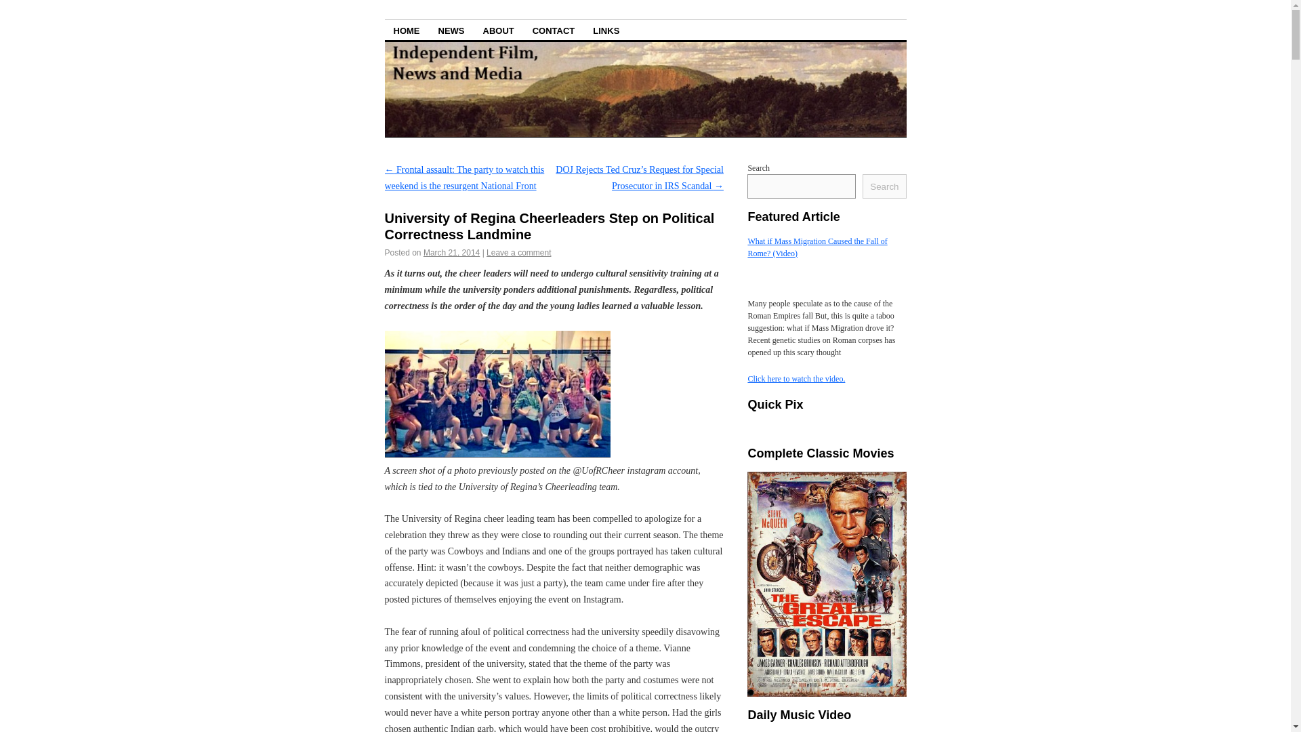 The image size is (1301, 732). What do you see at coordinates (451, 253) in the screenshot?
I see `March 21, 2014` at bounding box center [451, 253].